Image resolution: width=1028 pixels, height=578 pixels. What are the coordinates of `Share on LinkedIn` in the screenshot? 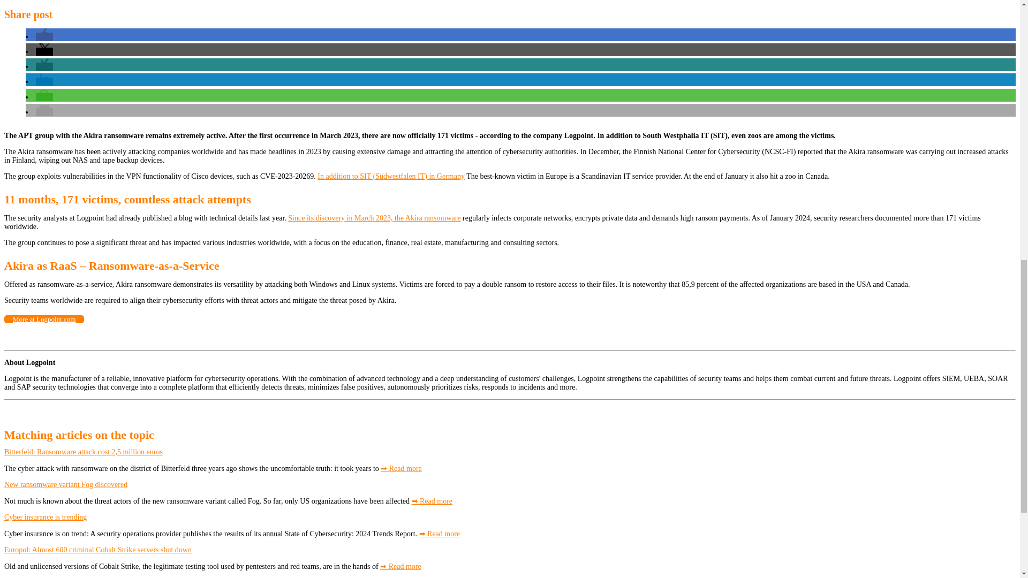 It's located at (44, 81).